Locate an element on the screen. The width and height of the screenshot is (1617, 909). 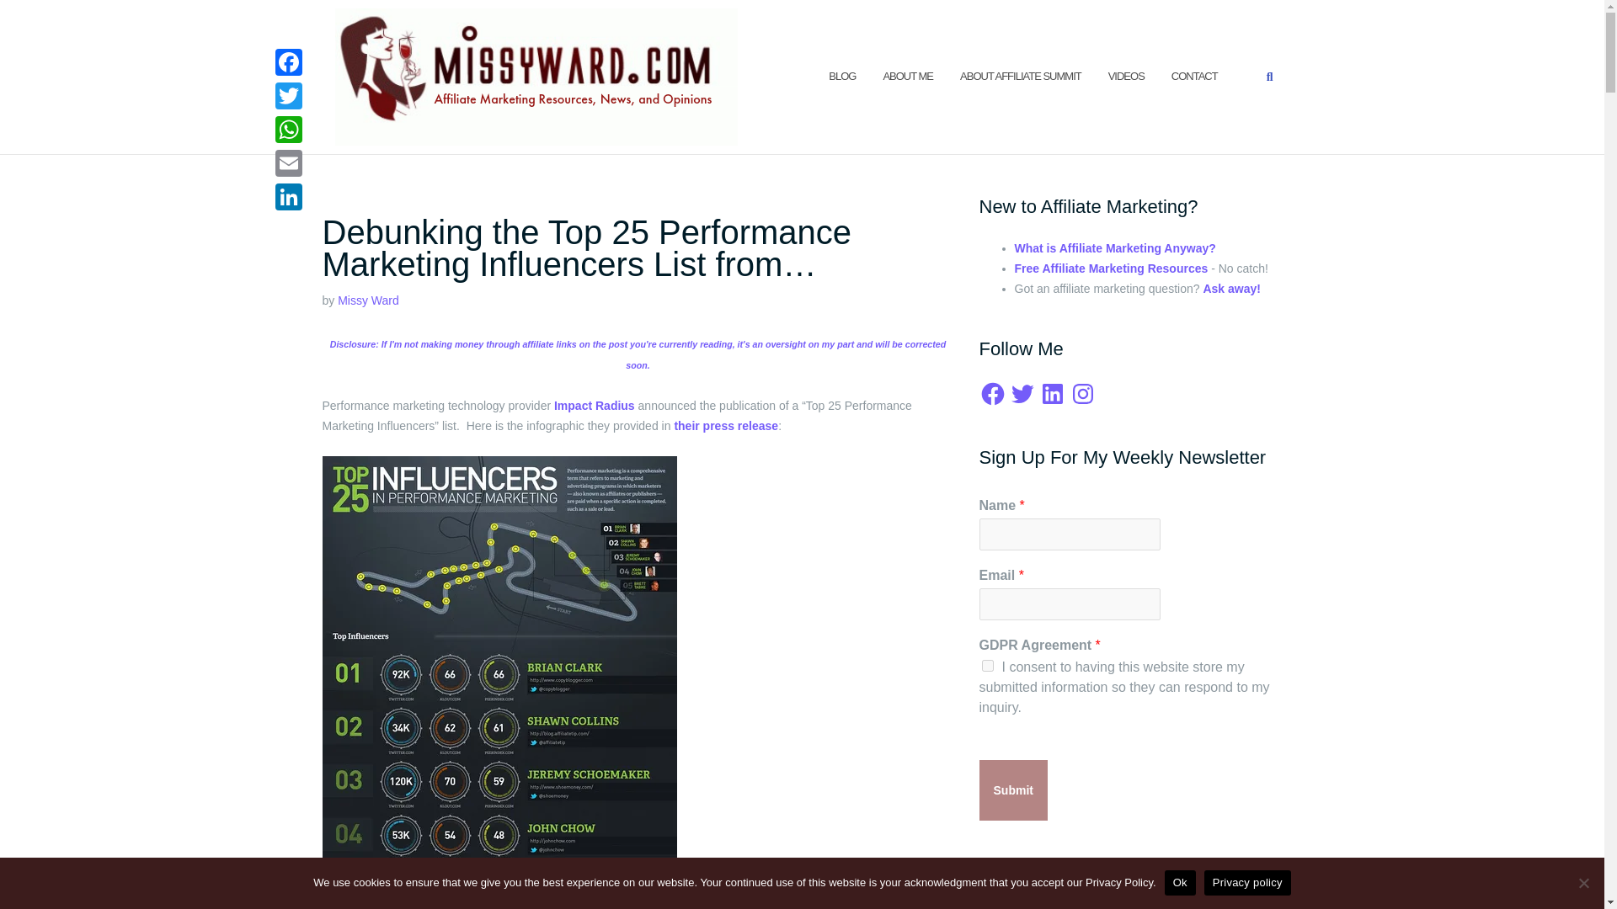
Blog is located at coordinates (841, 76).